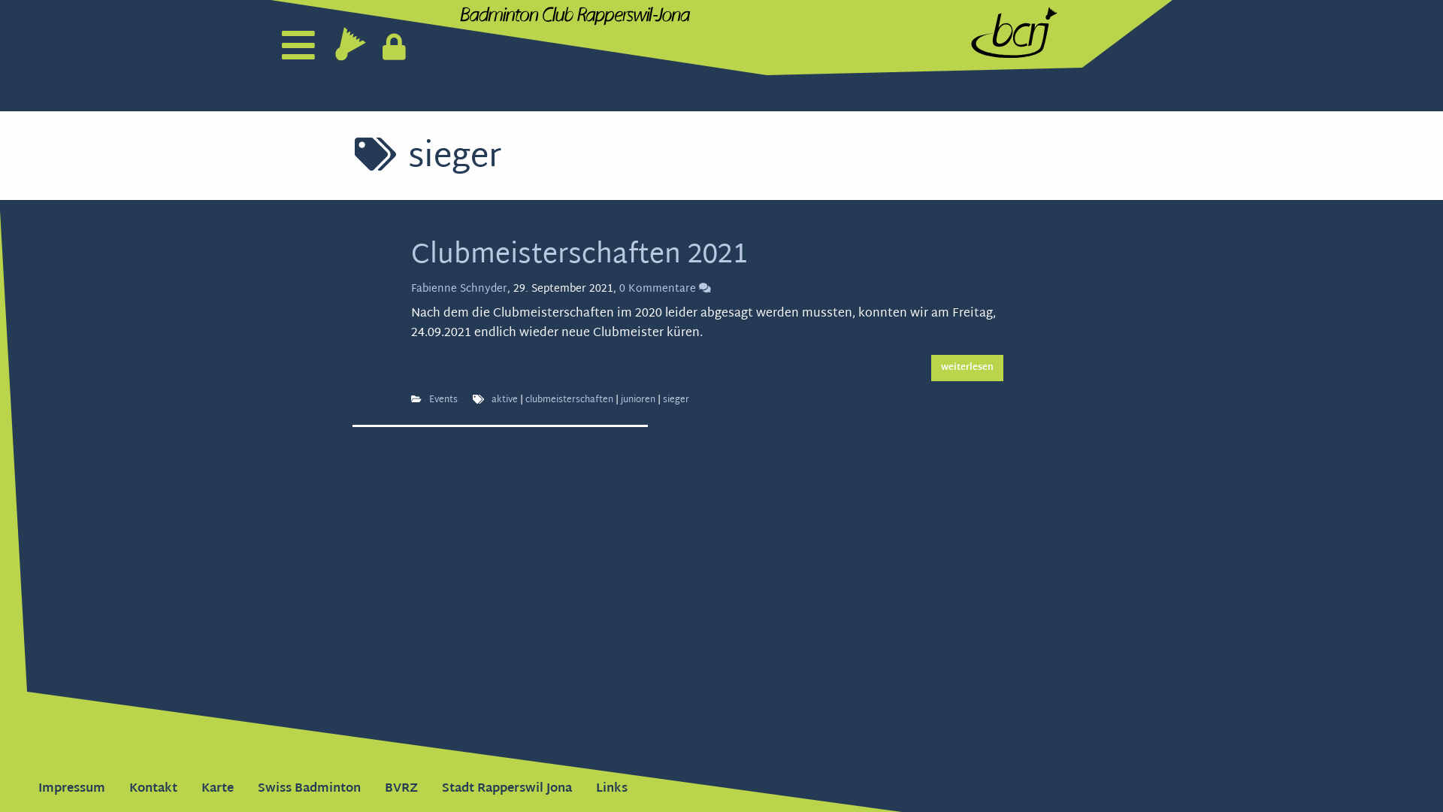 Image resolution: width=1443 pixels, height=812 pixels. What do you see at coordinates (505, 400) in the screenshot?
I see `aktive` at bounding box center [505, 400].